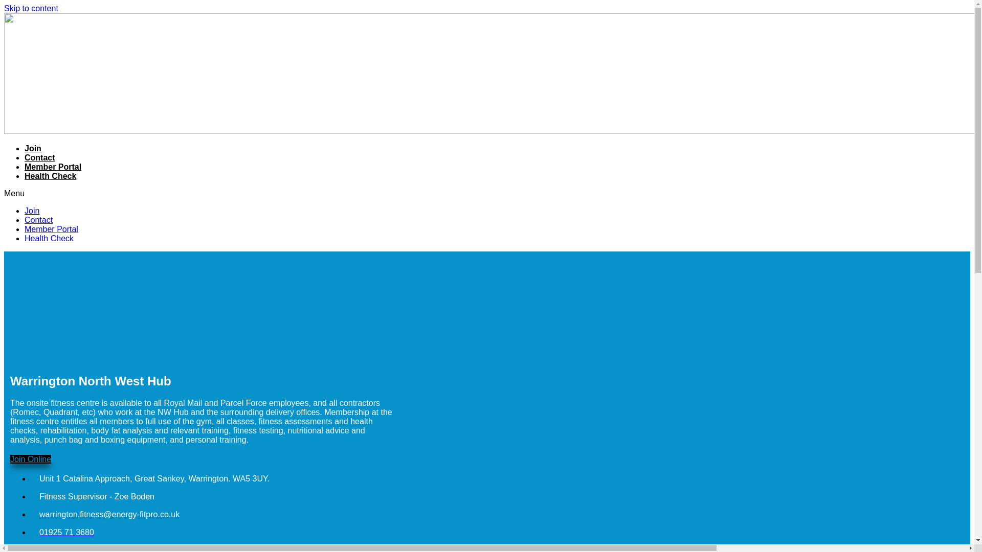 The width and height of the screenshot is (982, 552). What do you see at coordinates (49, 238) in the screenshot?
I see `Health Check` at bounding box center [49, 238].